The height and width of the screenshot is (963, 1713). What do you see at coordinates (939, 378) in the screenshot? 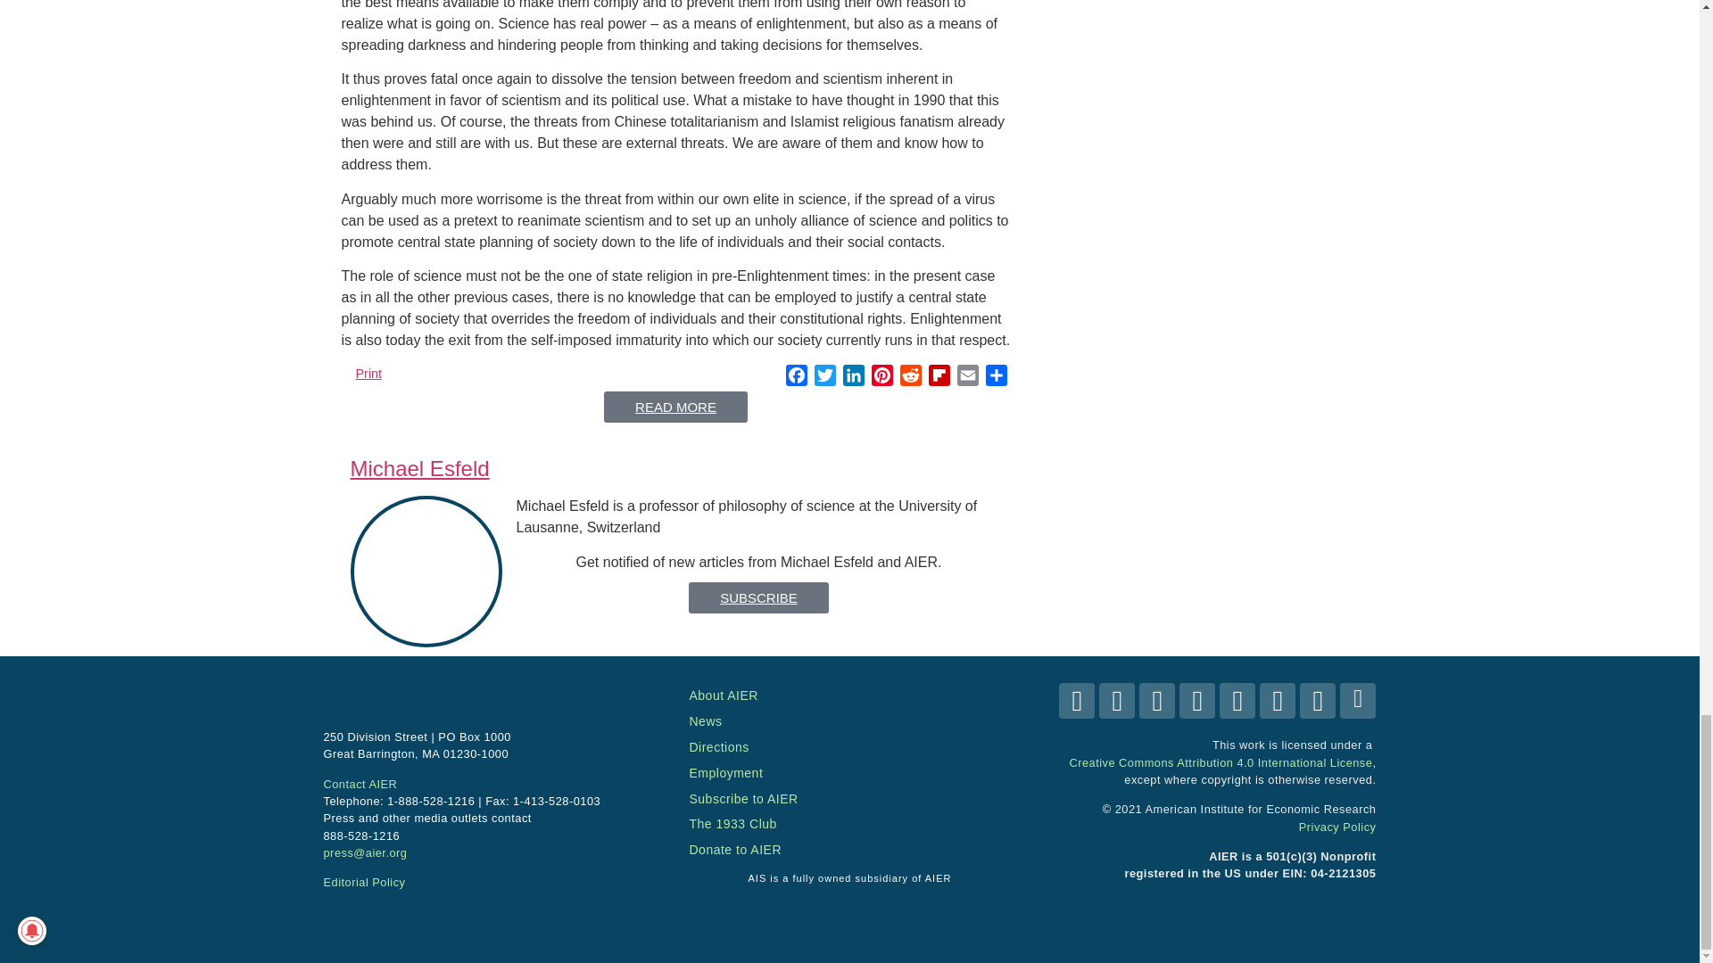
I see `Flipboard` at bounding box center [939, 378].